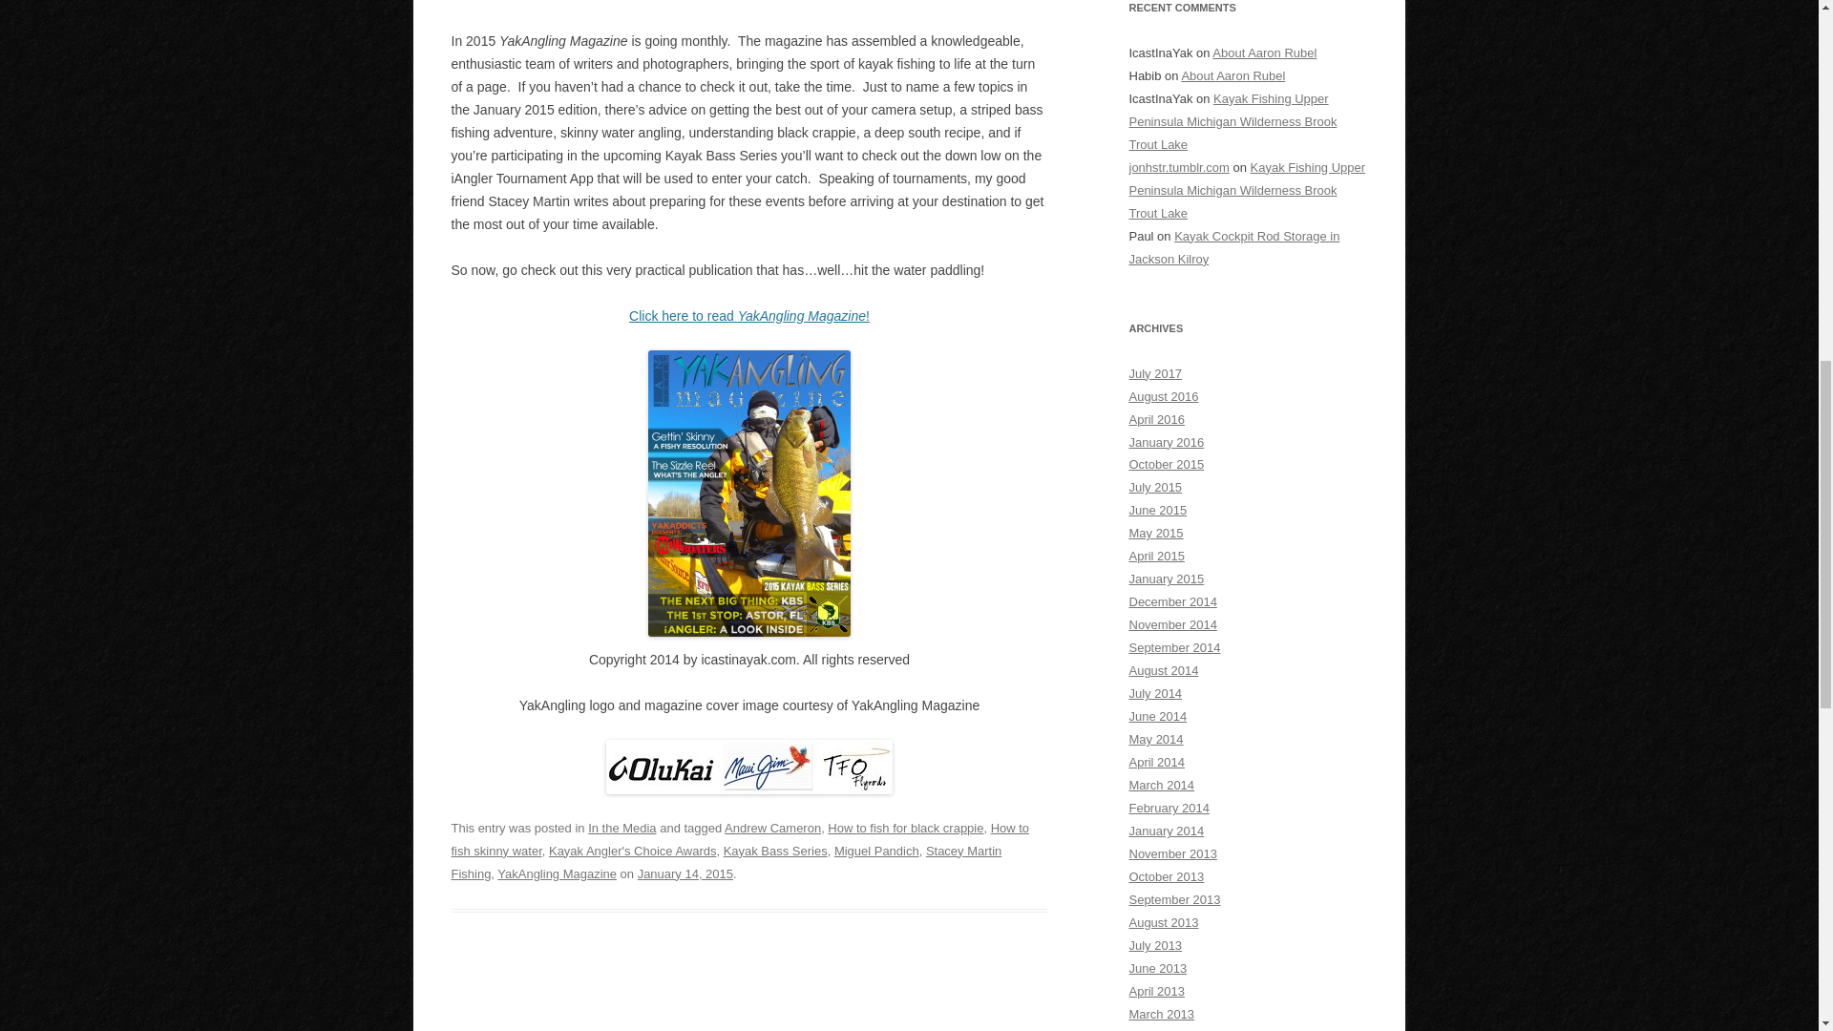  Describe the element at coordinates (739, 838) in the screenshot. I see `How to fish skinny water` at that location.